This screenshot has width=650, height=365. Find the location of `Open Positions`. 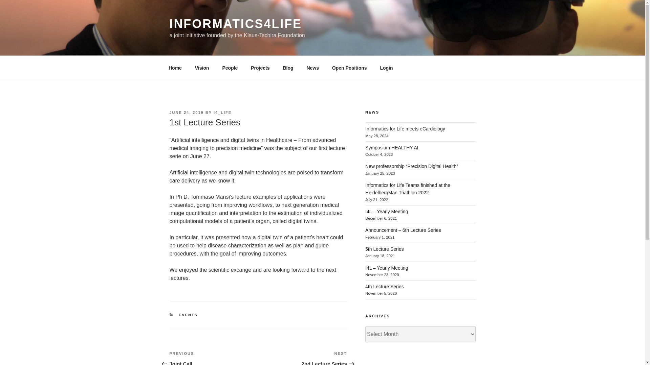

Open Positions is located at coordinates (349, 68).